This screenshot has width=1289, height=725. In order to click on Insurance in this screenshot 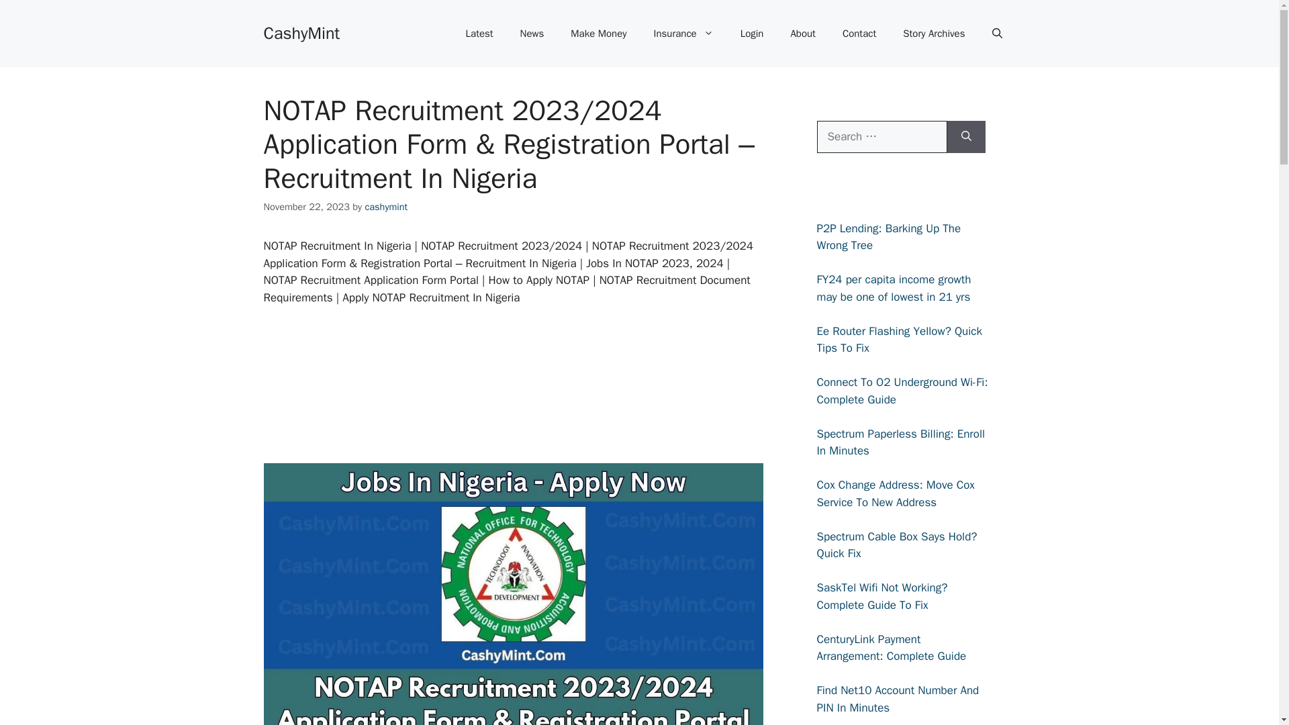, I will do `click(683, 34)`.